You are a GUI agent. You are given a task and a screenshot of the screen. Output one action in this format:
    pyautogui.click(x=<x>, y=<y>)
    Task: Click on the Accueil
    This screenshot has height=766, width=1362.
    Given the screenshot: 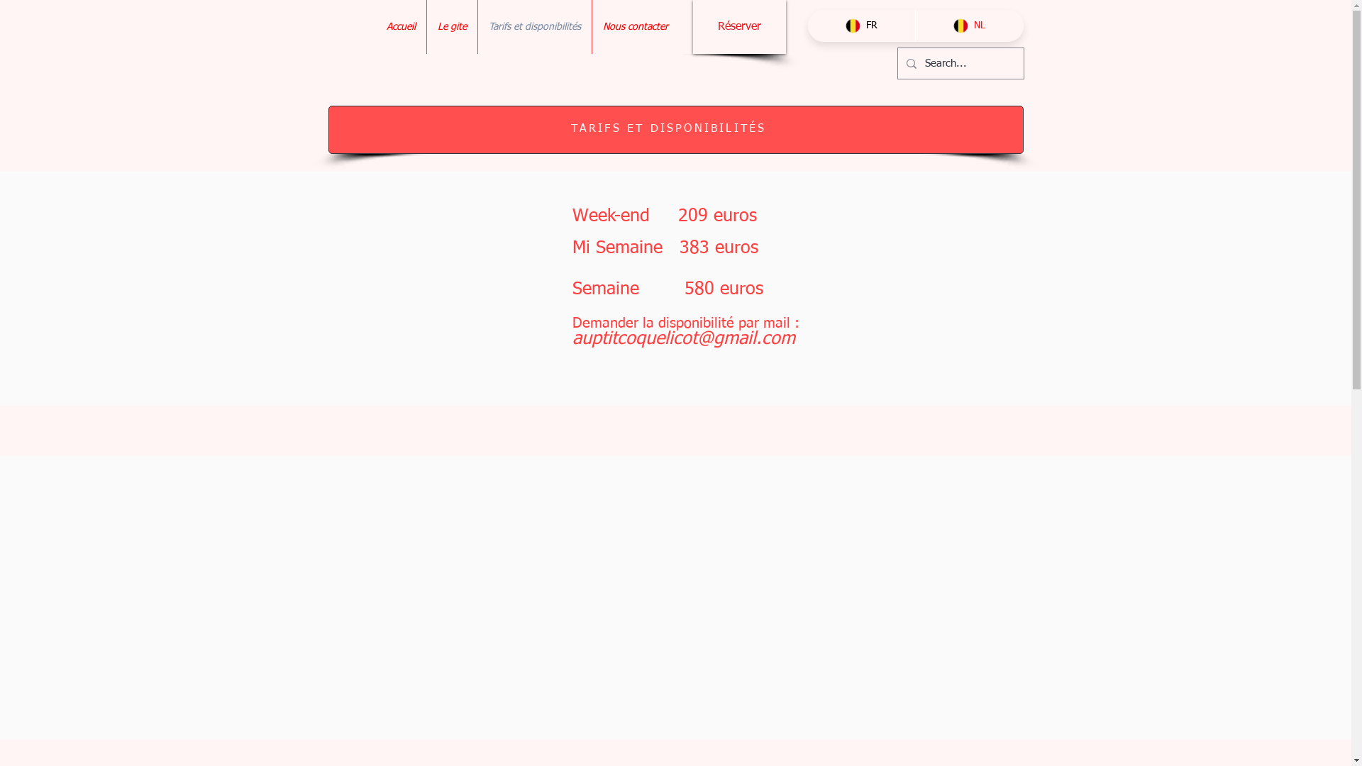 What is the action you would take?
    pyautogui.click(x=402, y=27)
    